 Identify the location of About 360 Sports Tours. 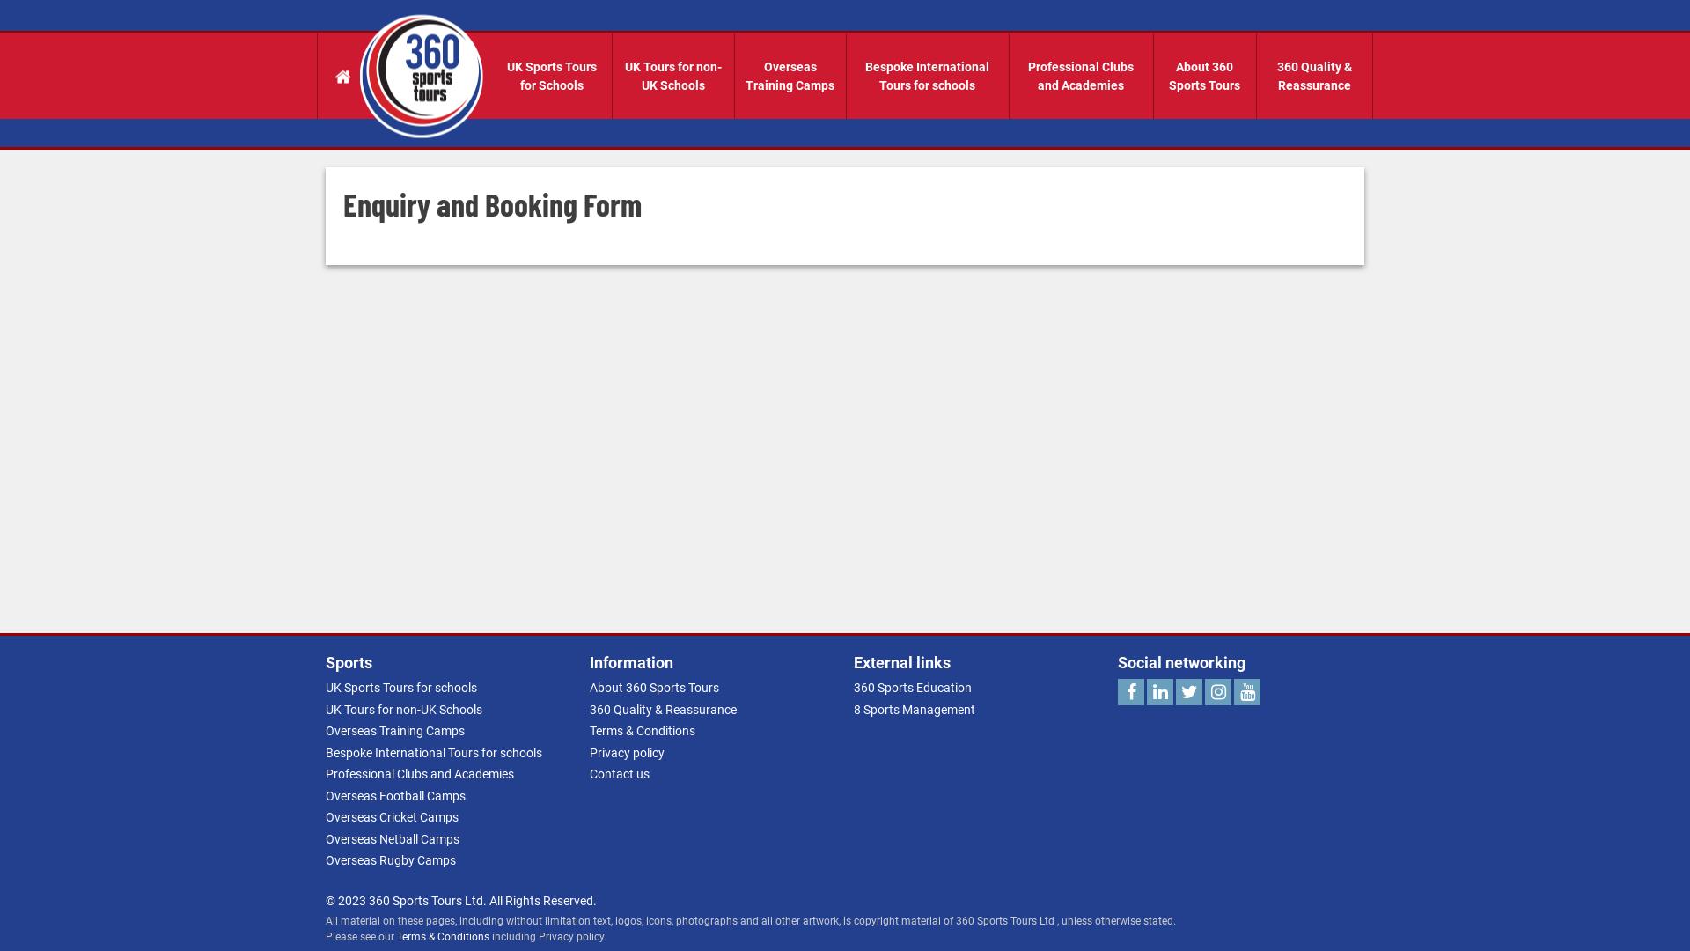
(655, 688).